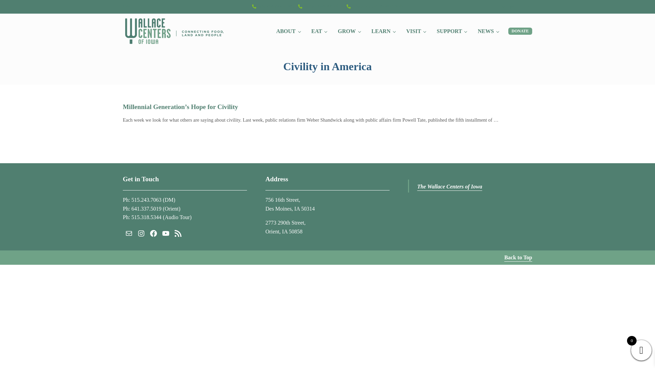 The width and height of the screenshot is (655, 368). I want to click on Home, so click(128, 6).